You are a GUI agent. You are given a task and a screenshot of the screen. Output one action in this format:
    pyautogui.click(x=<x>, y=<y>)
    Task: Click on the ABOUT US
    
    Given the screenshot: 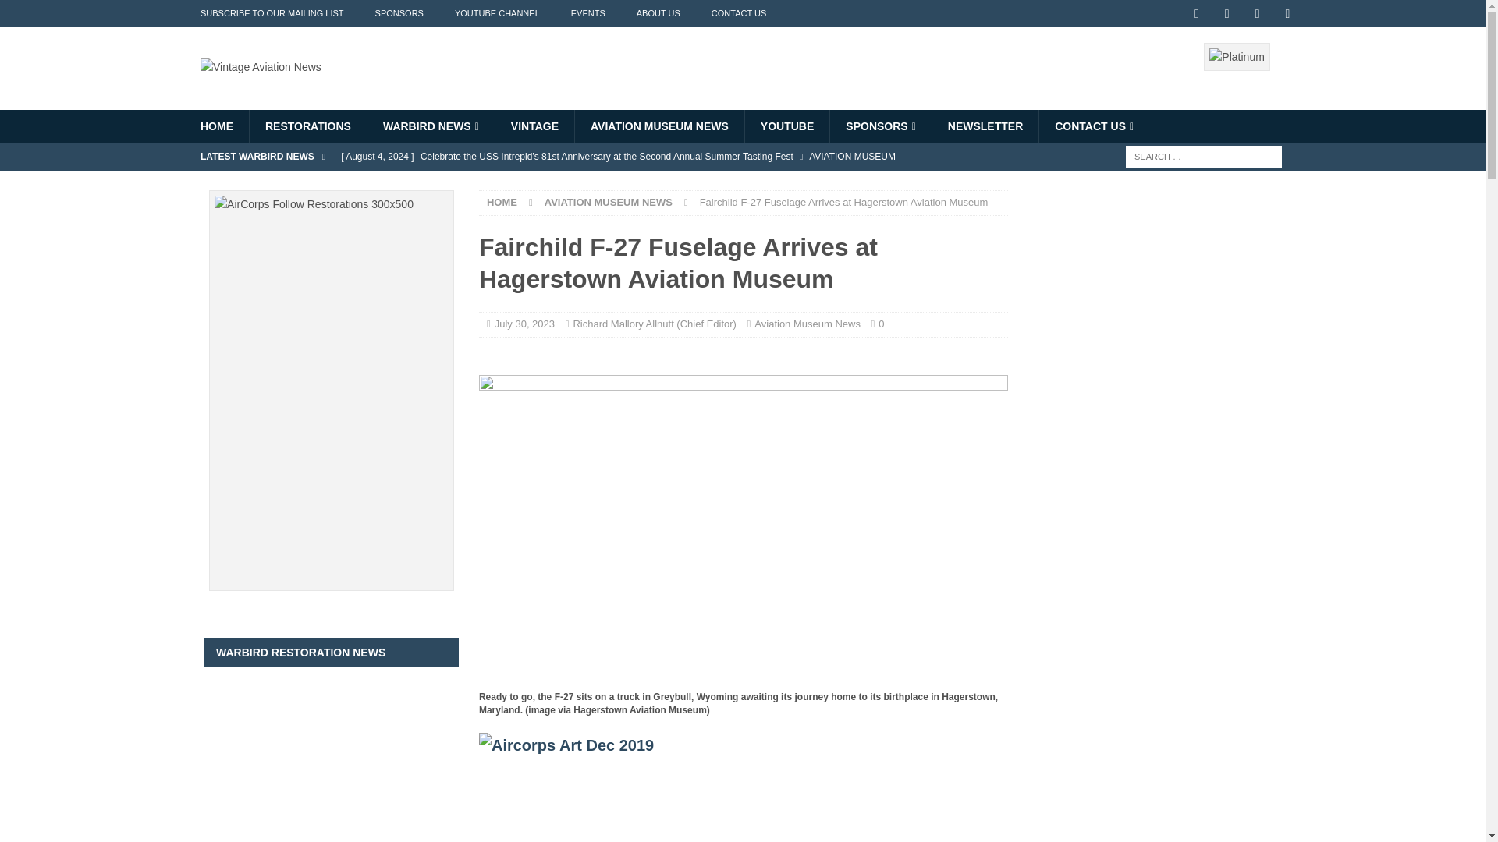 What is the action you would take?
    pyautogui.click(x=658, y=13)
    